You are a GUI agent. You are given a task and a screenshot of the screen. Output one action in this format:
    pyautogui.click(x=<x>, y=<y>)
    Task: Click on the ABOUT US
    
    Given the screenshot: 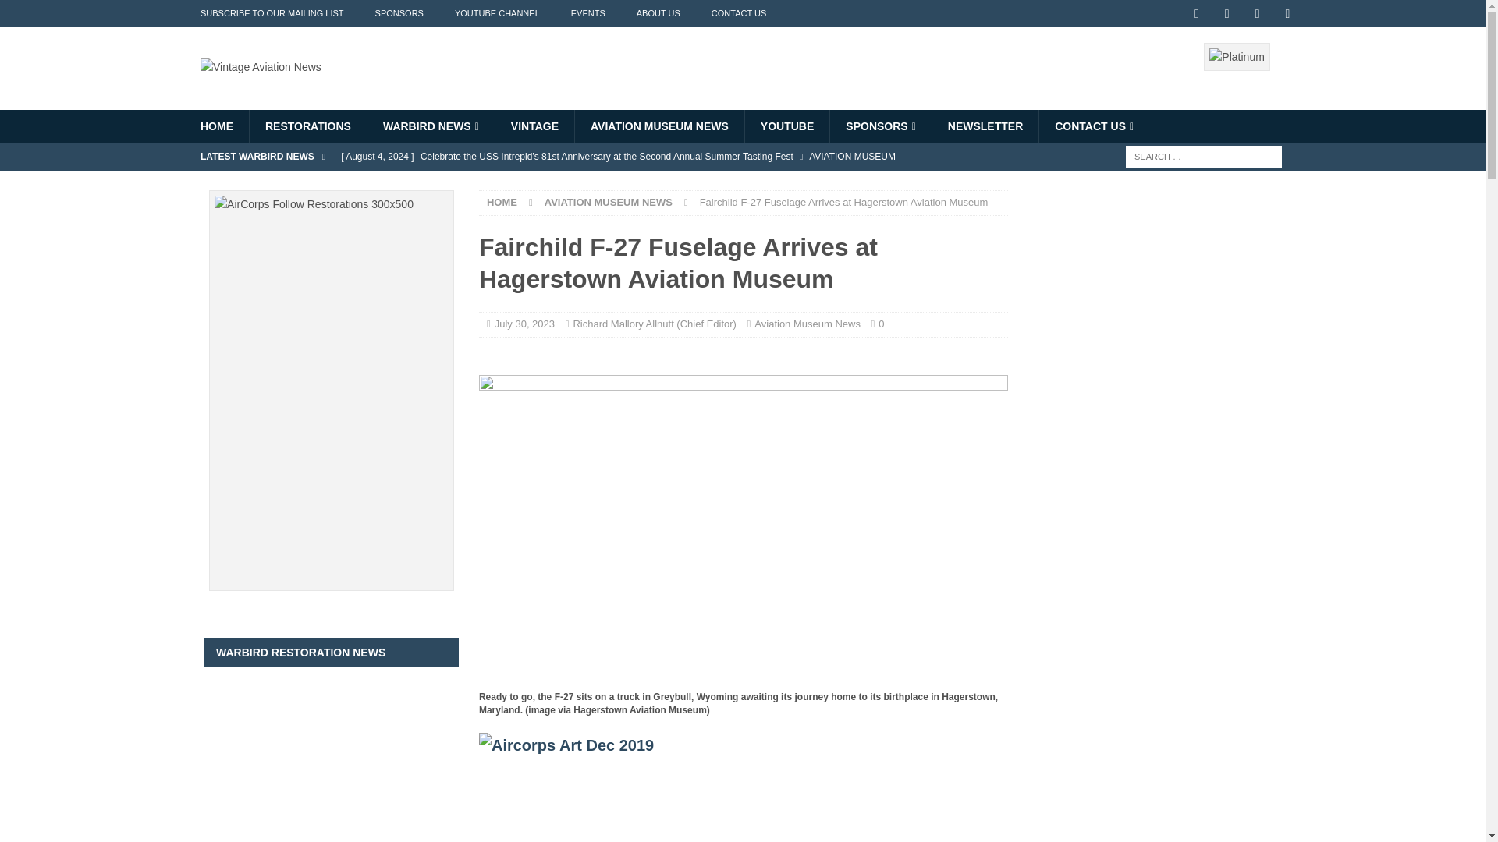 What is the action you would take?
    pyautogui.click(x=658, y=13)
    